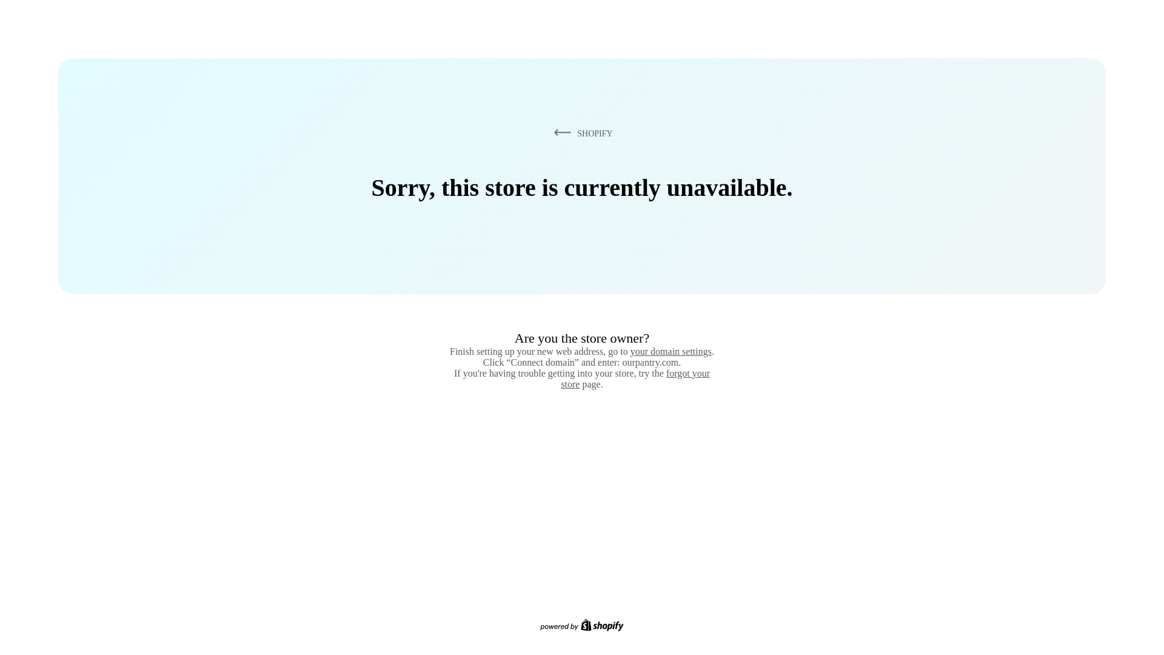  I want to click on SHOPIFY, so click(581, 133).